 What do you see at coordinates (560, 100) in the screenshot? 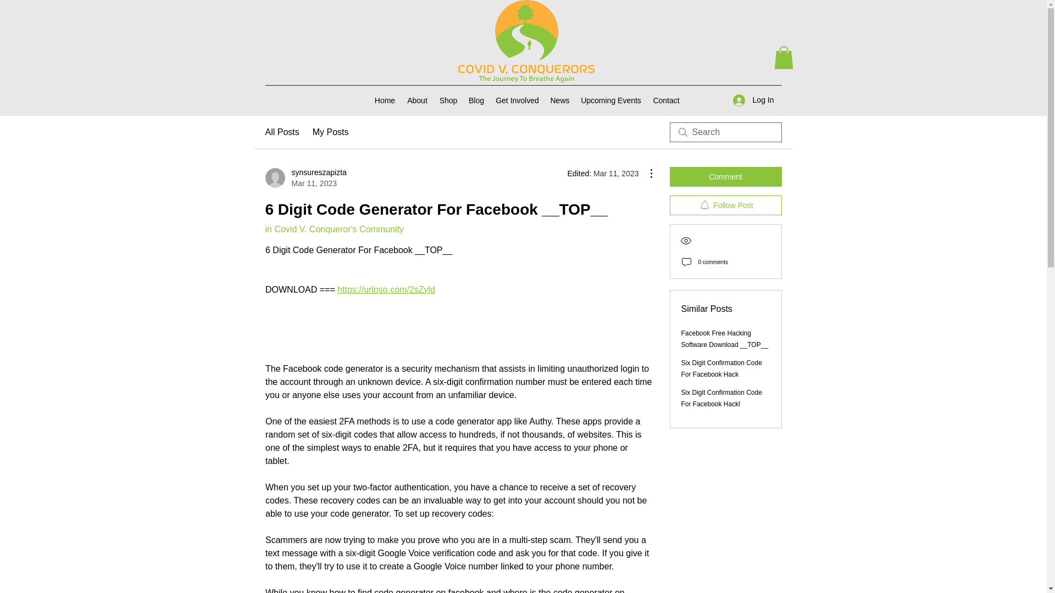
I see `News` at bounding box center [560, 100].